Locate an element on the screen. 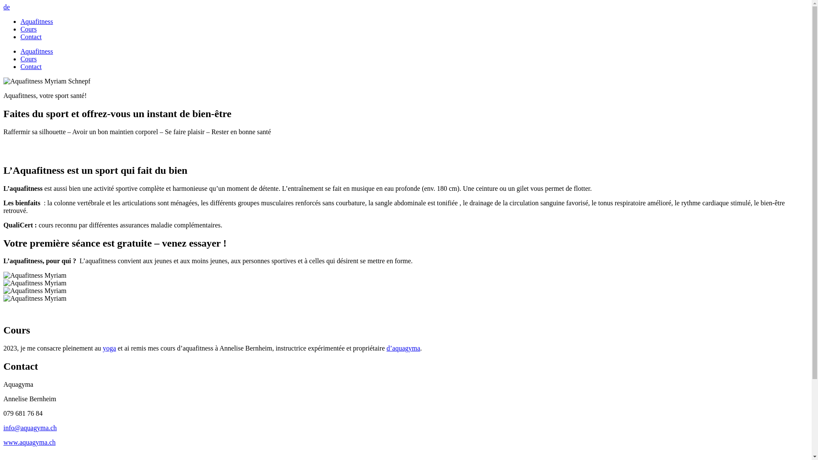 The image size is (818, 460). Aquafitness Myriam is located at coordinates (35, 291).